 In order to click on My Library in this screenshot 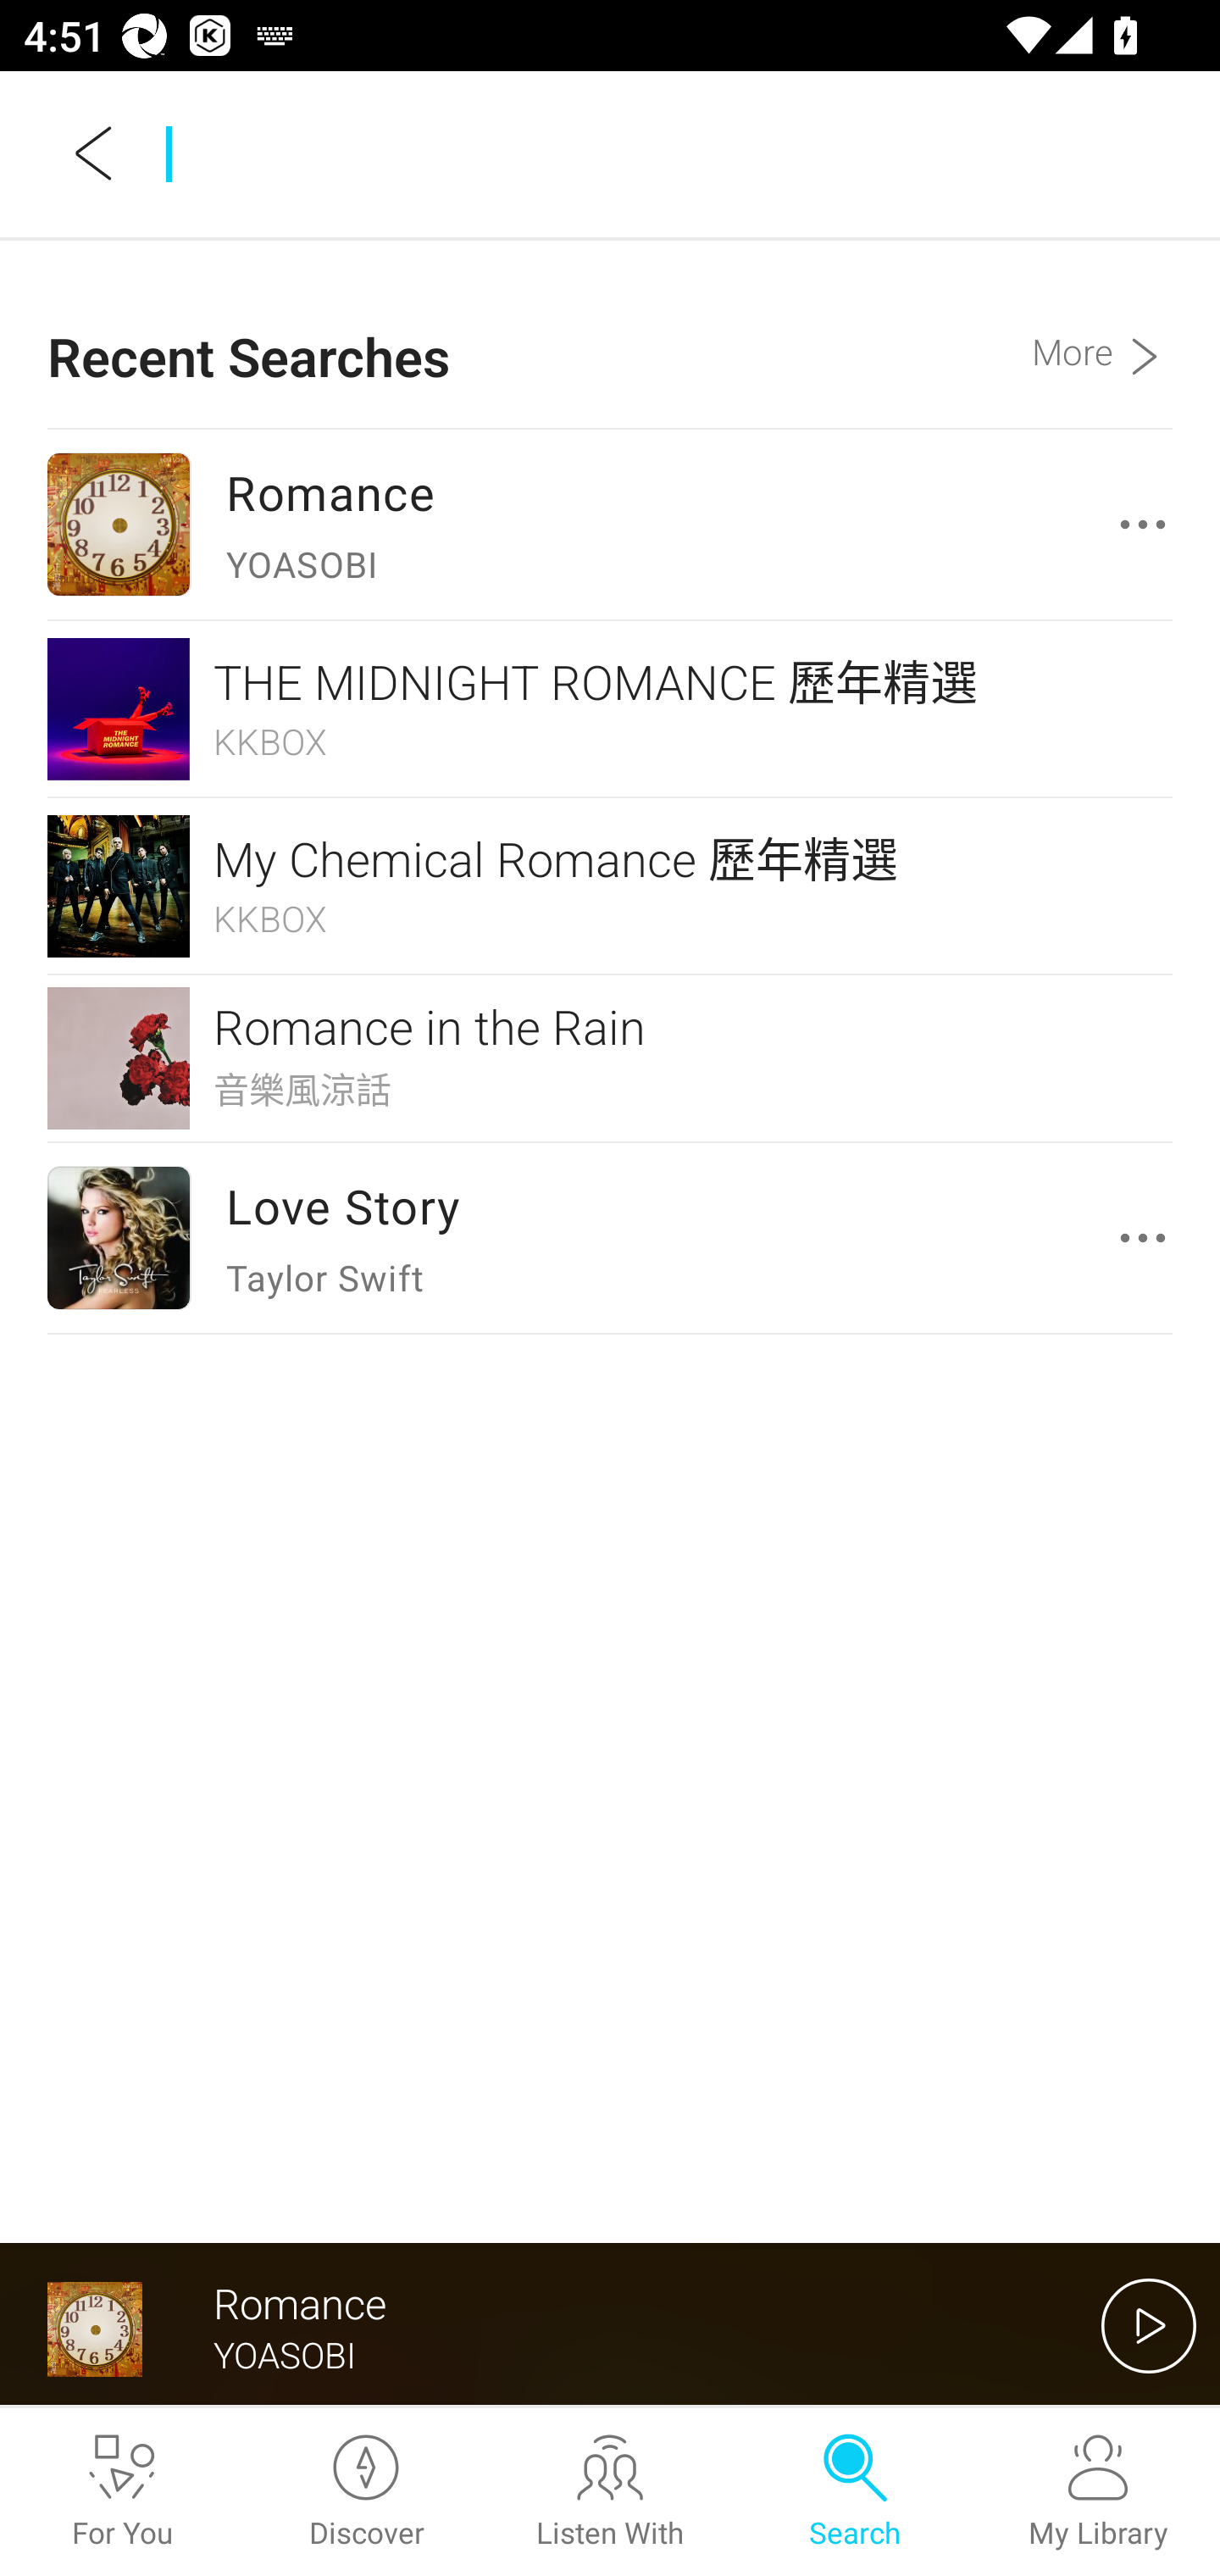, I will do `click(1098, 2492)`.